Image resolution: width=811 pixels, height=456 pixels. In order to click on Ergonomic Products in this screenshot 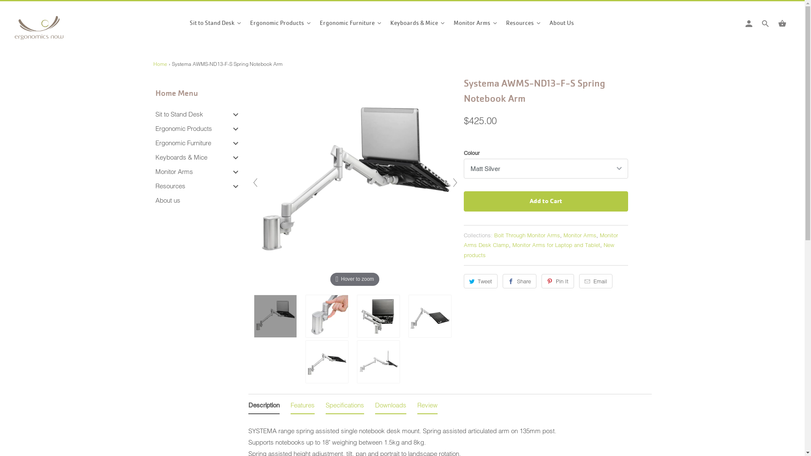, I will do `click(280, 25)`.